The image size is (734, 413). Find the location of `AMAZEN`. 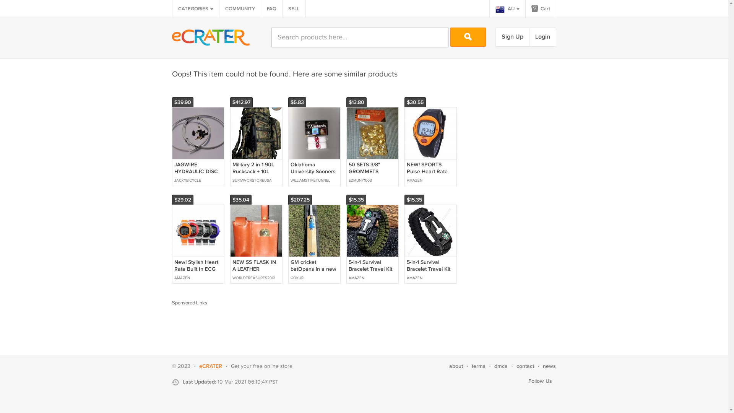

AMAZEN is located at coordinates (372, 278).